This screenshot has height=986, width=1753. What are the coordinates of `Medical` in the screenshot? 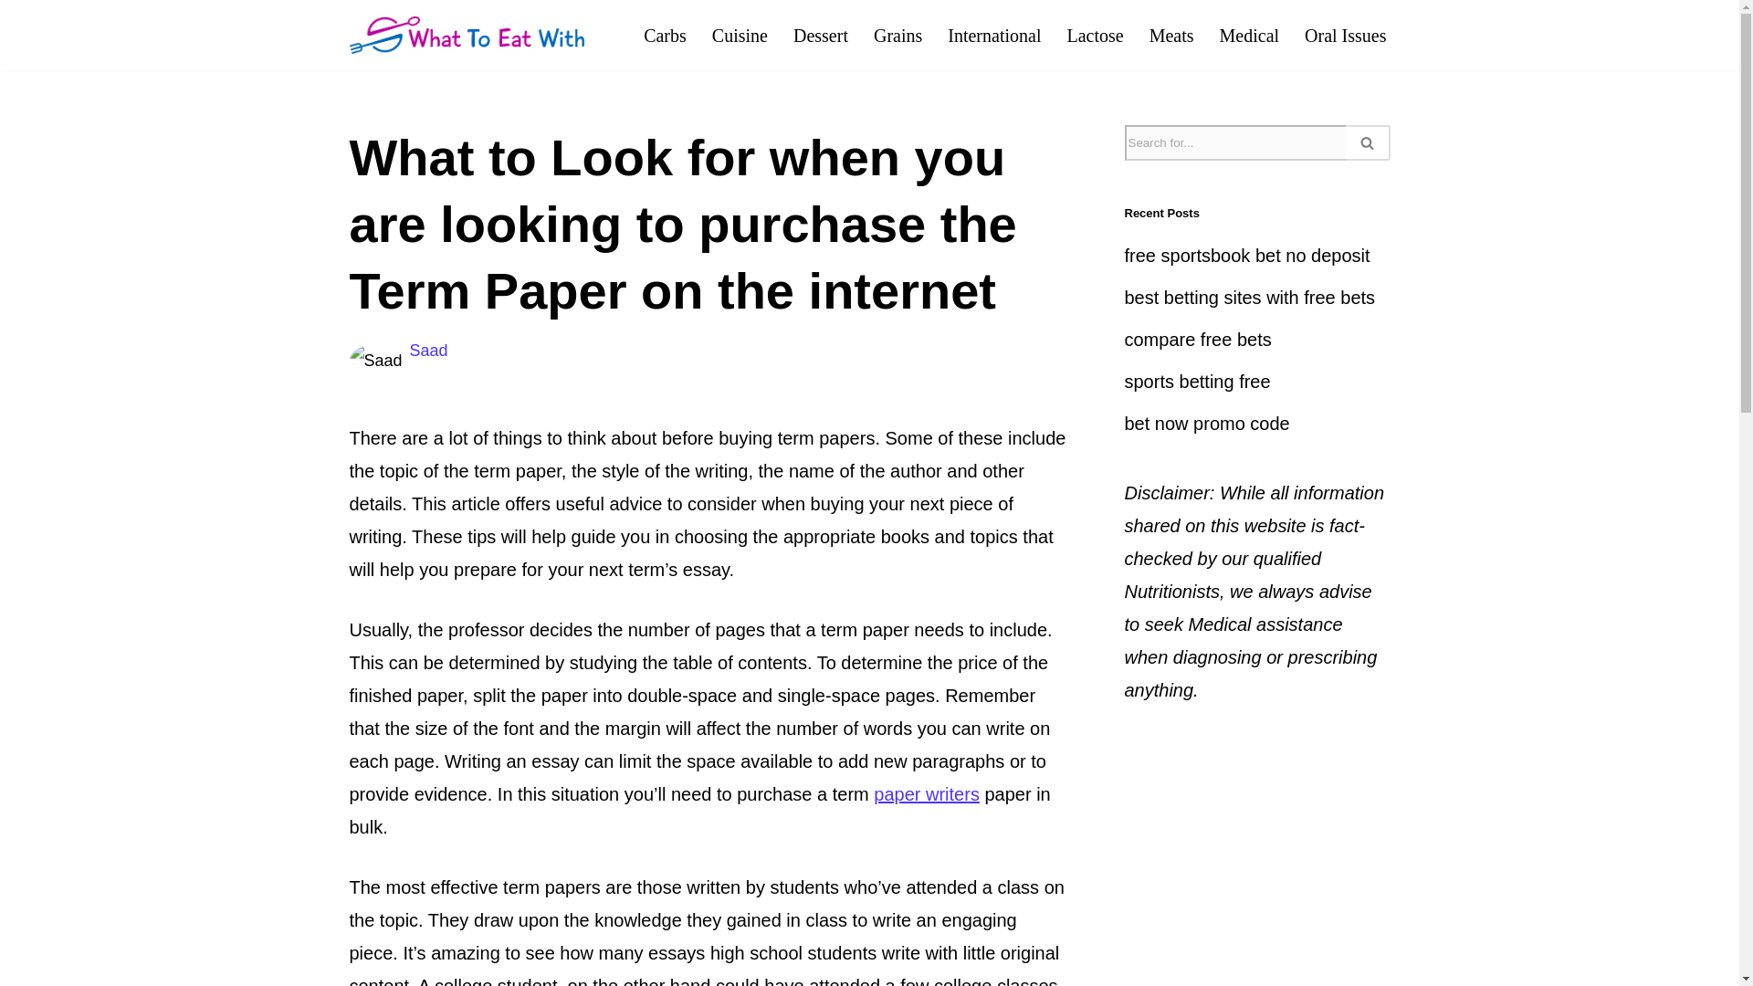 It's located at (1249, 35).